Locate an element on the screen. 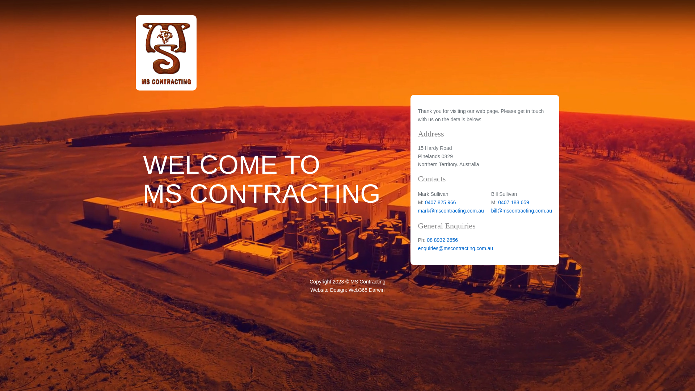 The image size is (695, 391). 0407 825 966 is located at coordinates (441, 202).